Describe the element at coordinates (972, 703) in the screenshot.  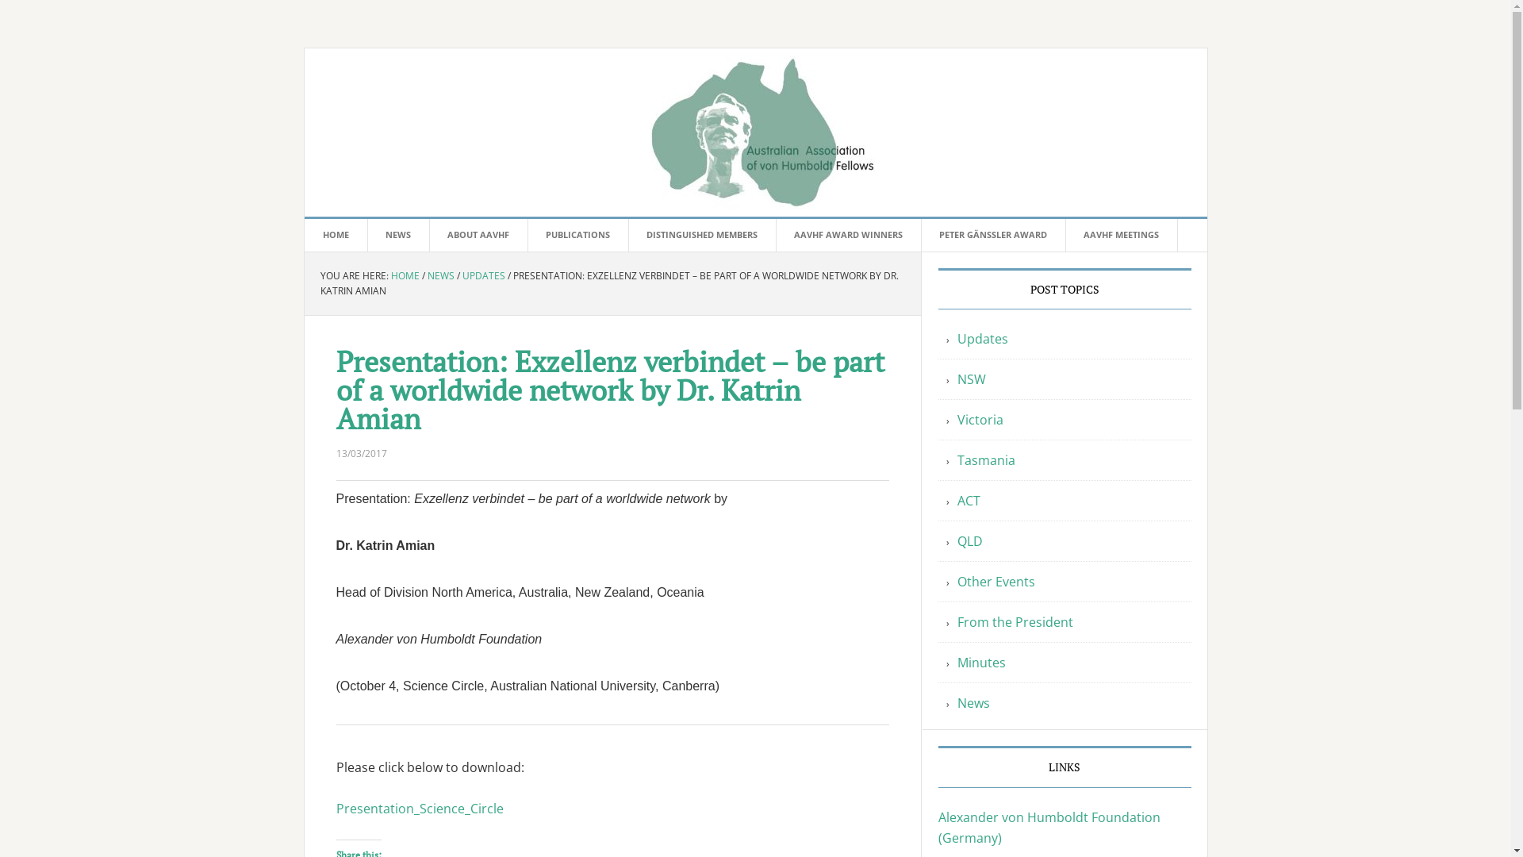
I see `News` at that location.